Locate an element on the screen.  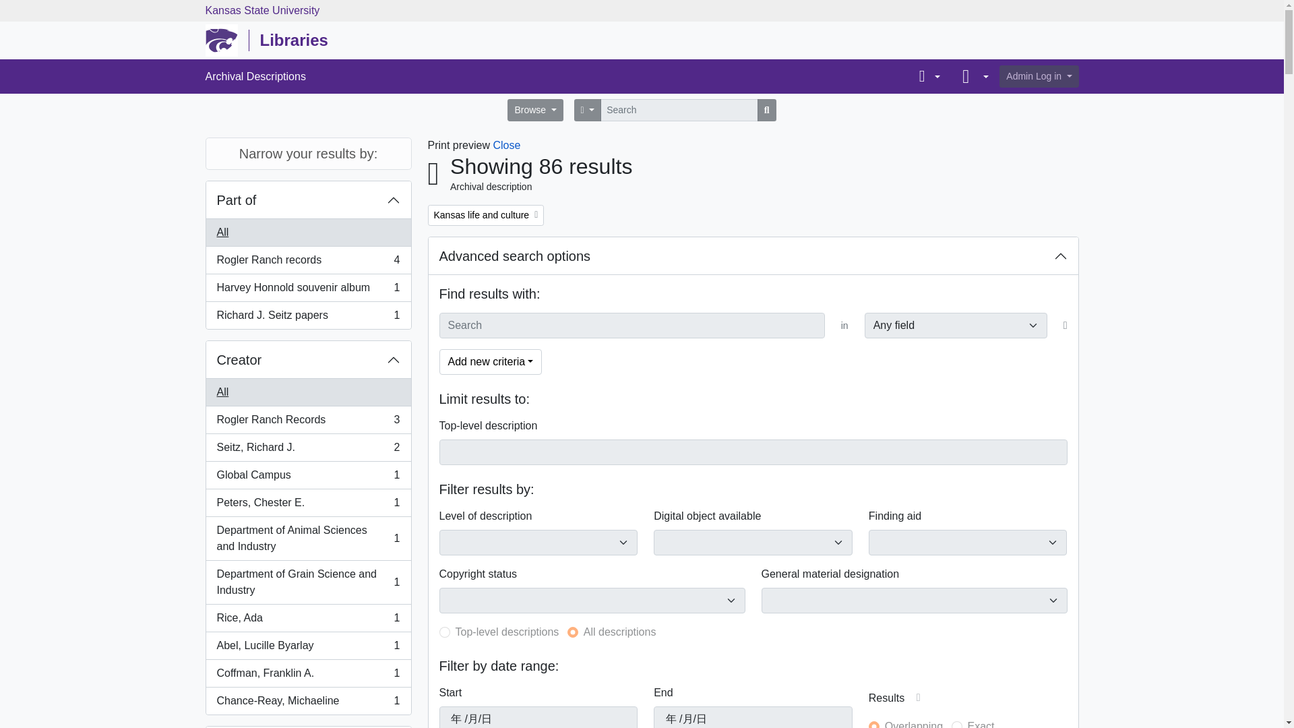
All is located at coordinates (309, 538).